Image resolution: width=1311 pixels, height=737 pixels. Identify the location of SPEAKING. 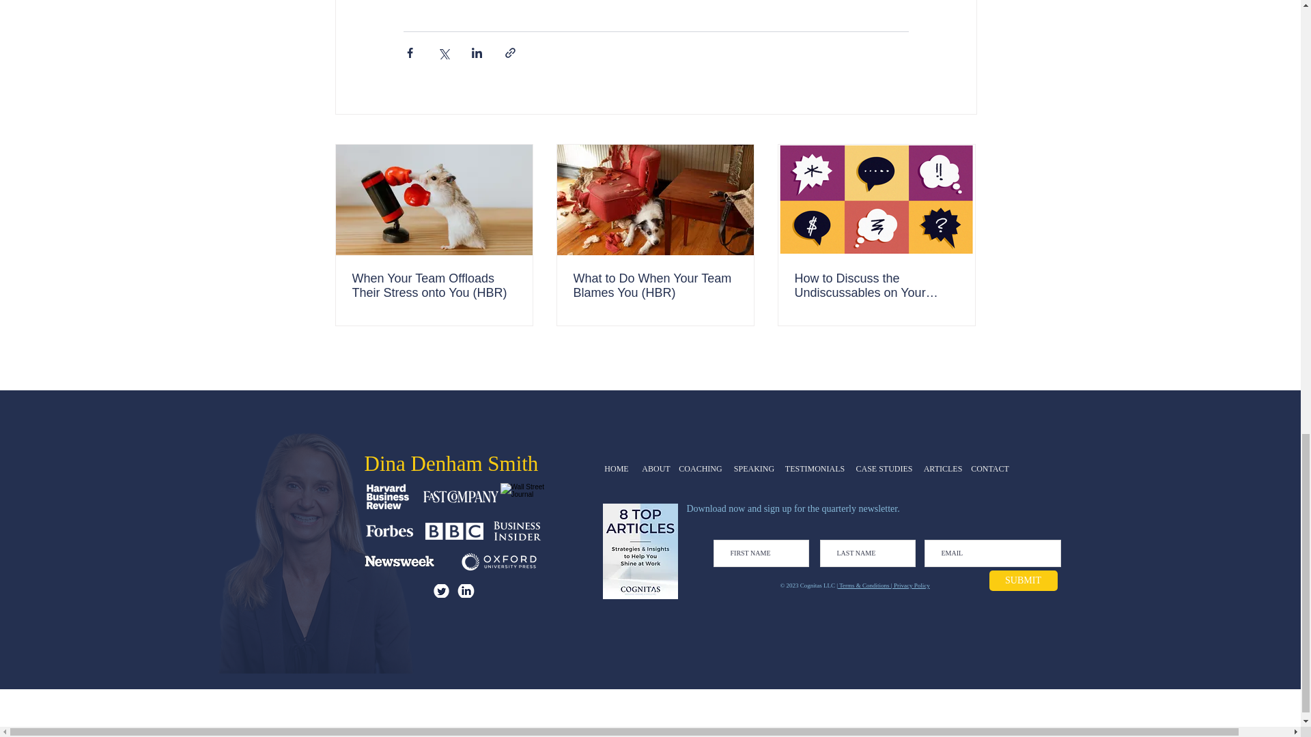
(754, 469).